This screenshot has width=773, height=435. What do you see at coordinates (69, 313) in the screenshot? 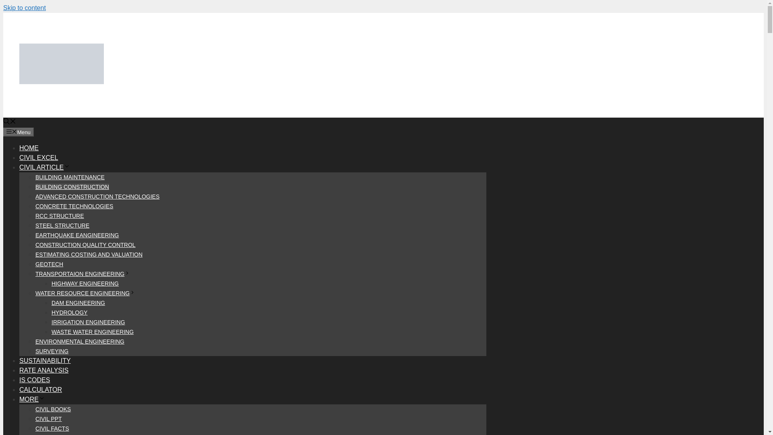
I see `HYDROLOGY` at bounding box center [69, 313].